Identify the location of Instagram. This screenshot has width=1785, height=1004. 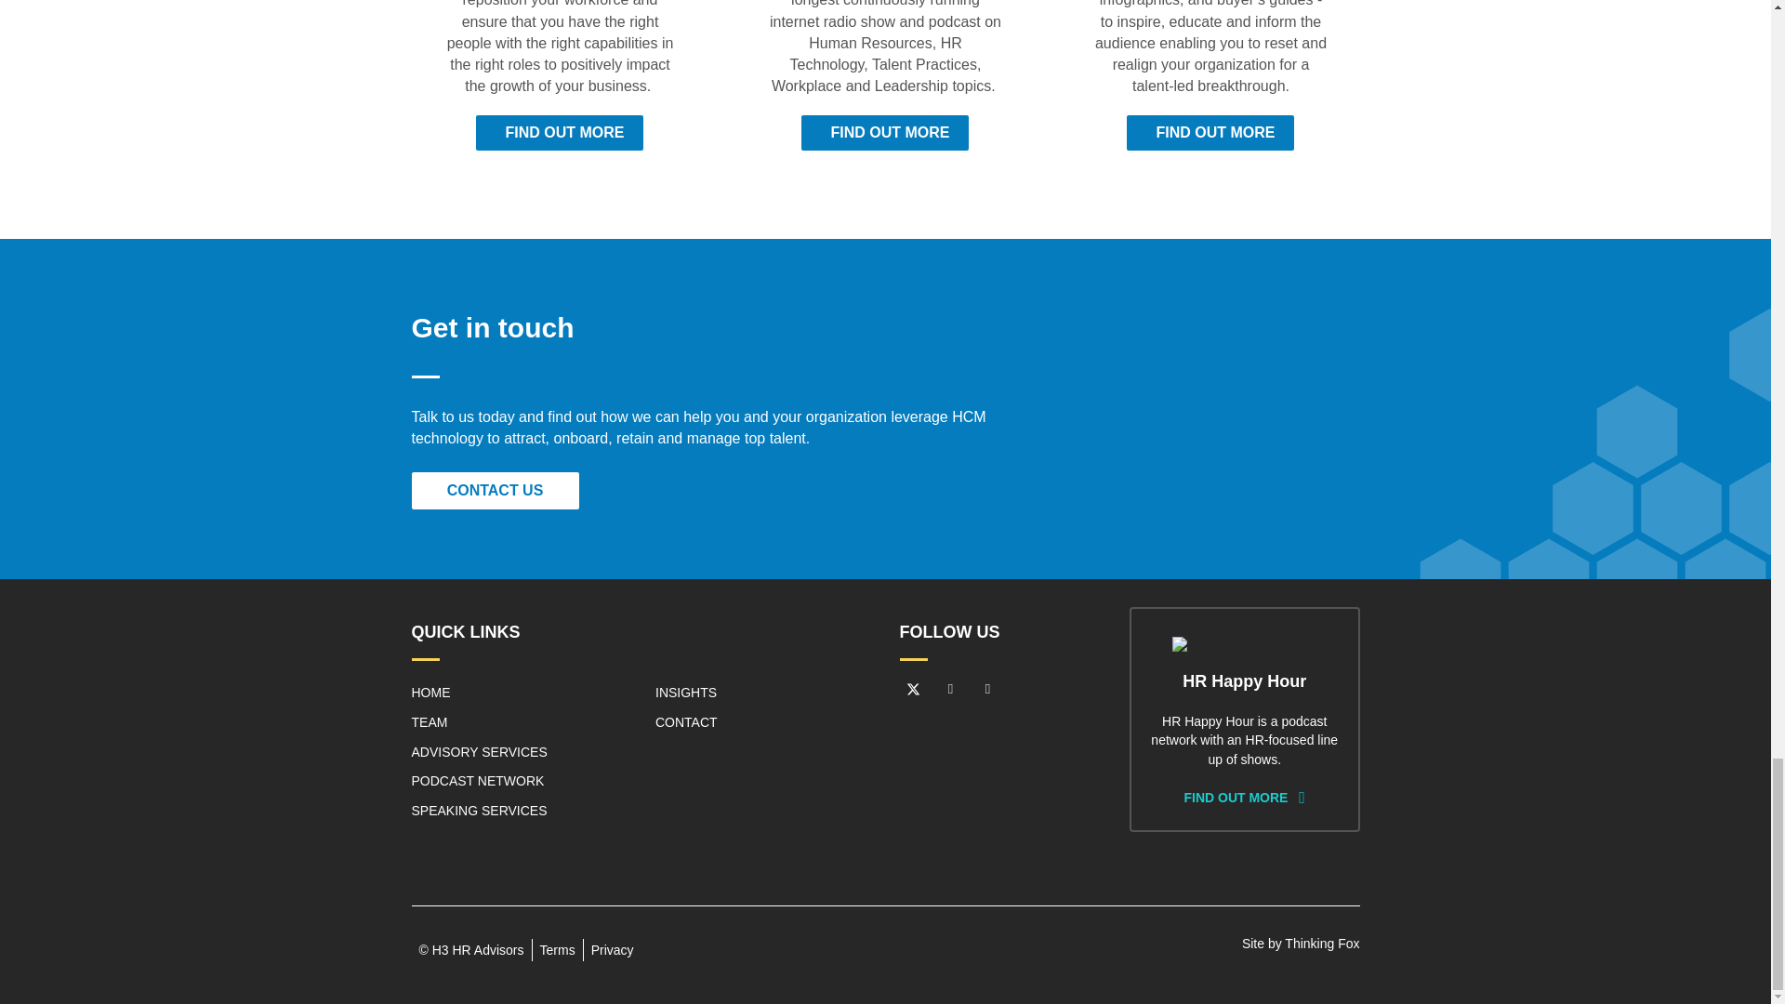
(987, 688).